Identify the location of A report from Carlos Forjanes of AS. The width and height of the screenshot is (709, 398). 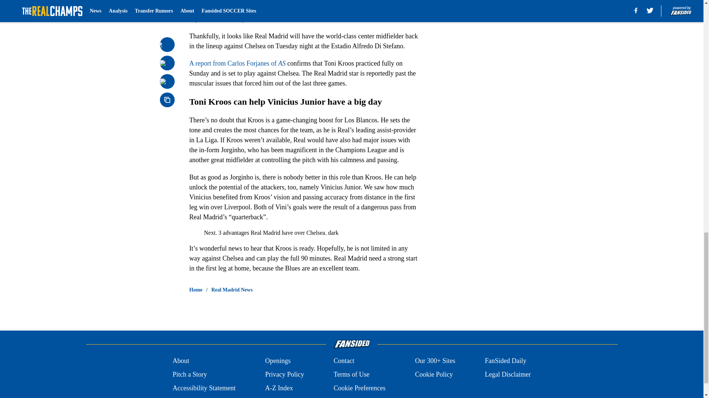
(237, 63).